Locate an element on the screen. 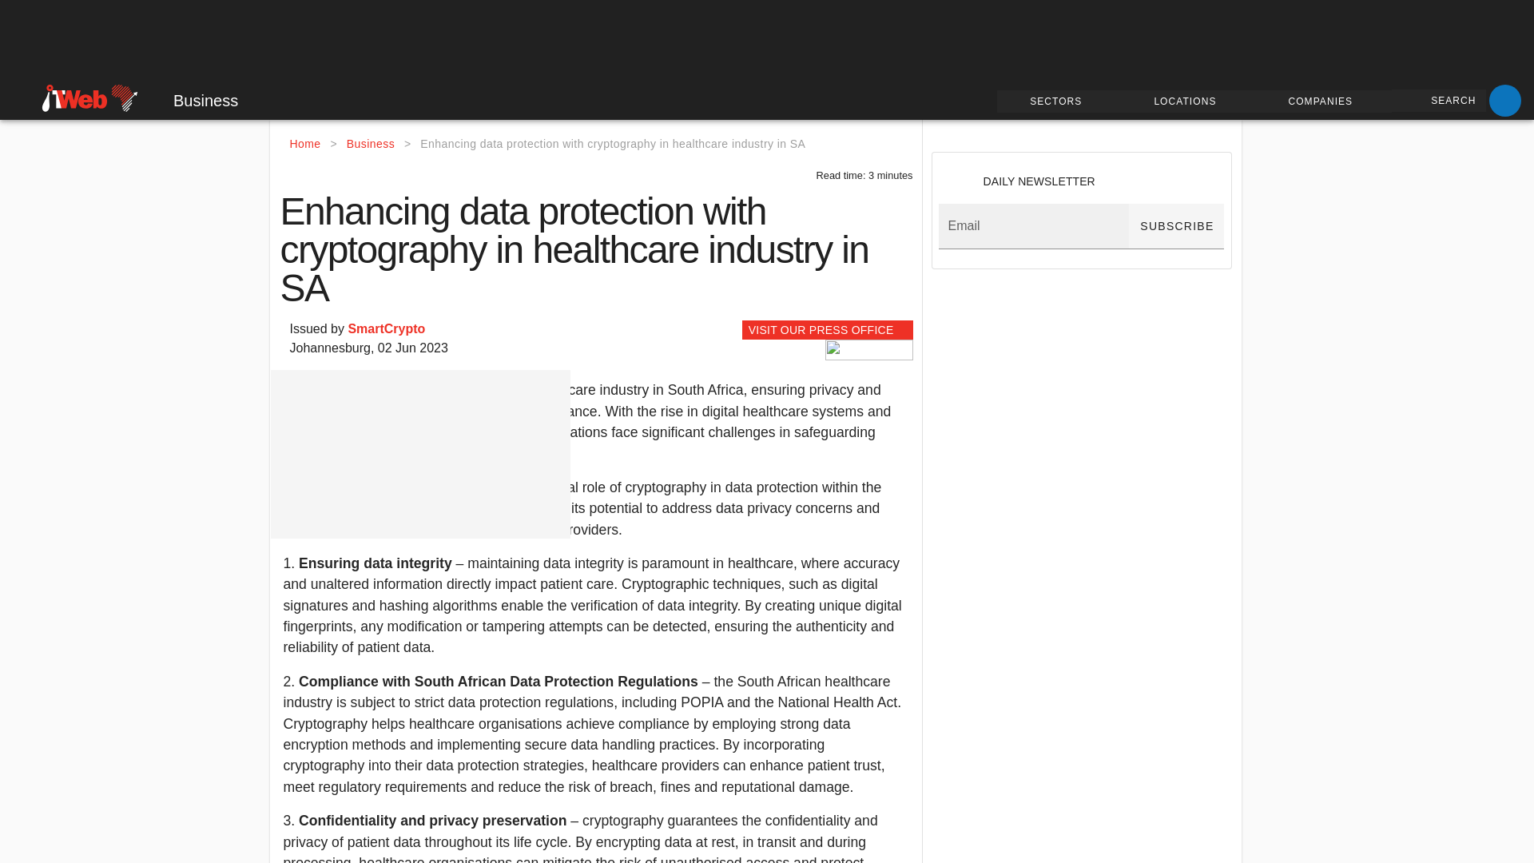 The width and height of the screenshot is (1534, 863). SOUTH AFRICA is located at coordinates (57, 96).